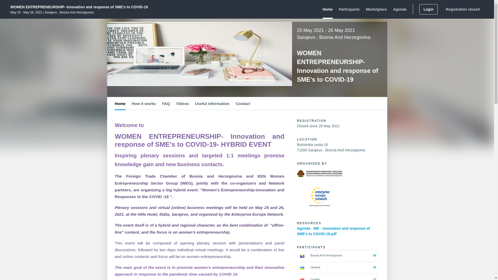 The height and width of the screenshot is (280, 498). Describe the element at coordinates (375, 279) in the screenshot. I see `13` at that location.